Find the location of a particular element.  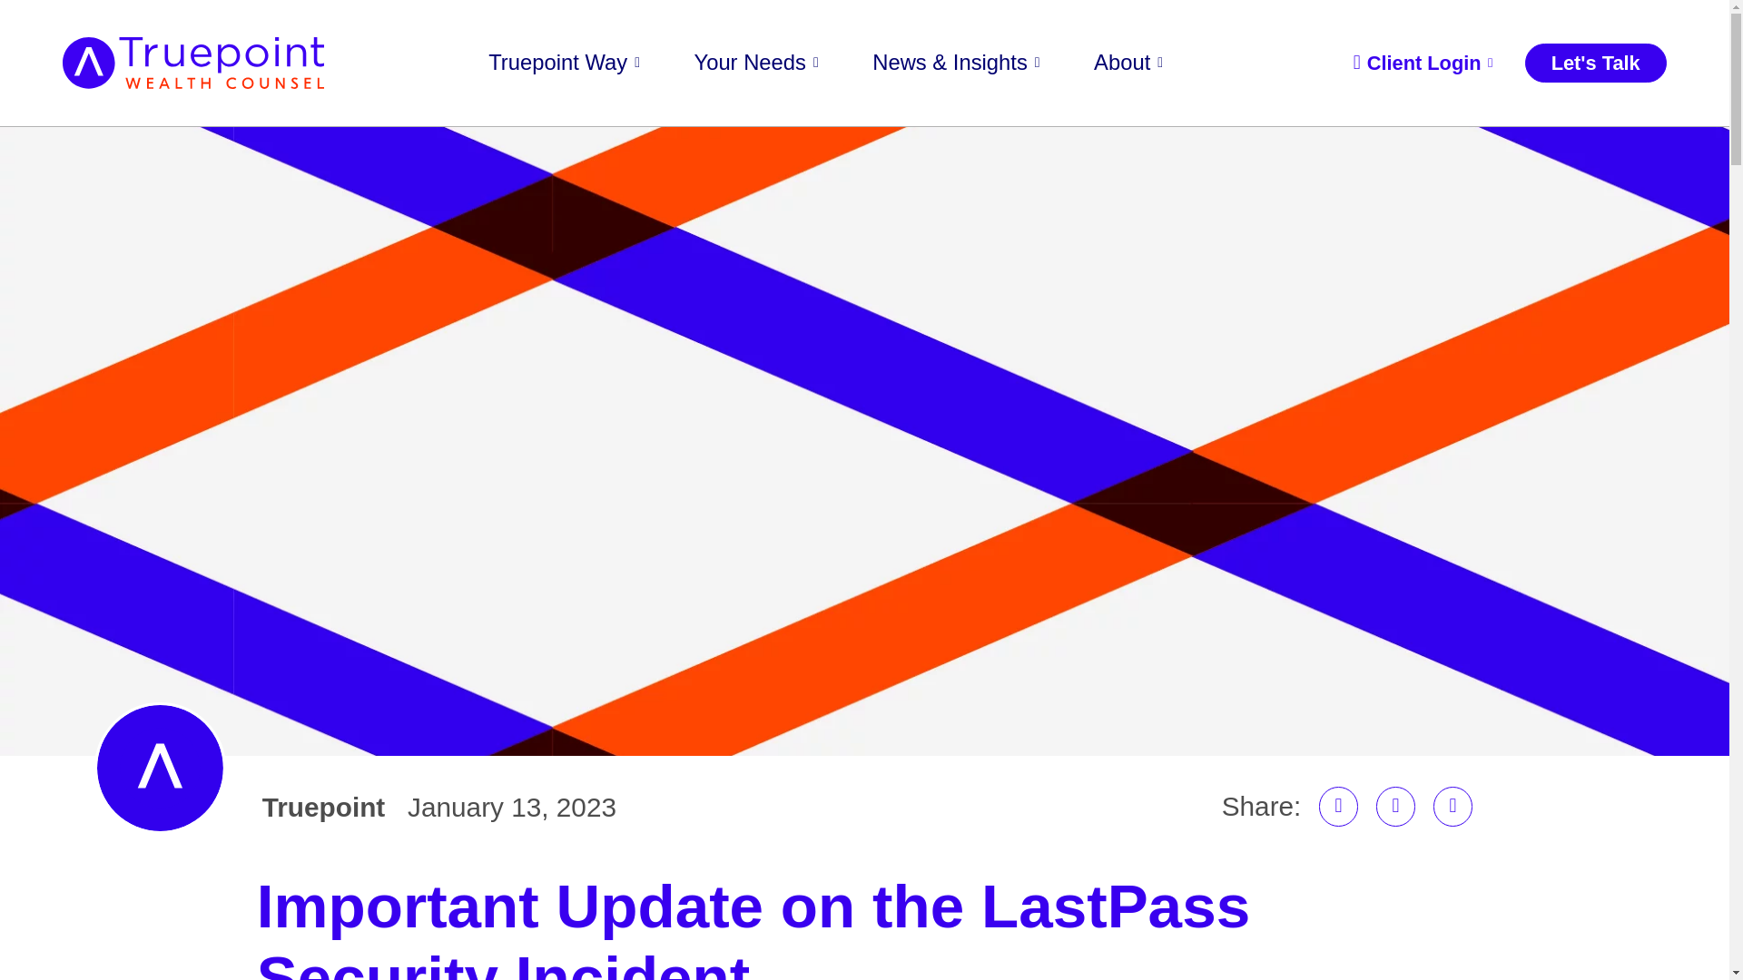

Facebook is located at coordinates (1396, 807).